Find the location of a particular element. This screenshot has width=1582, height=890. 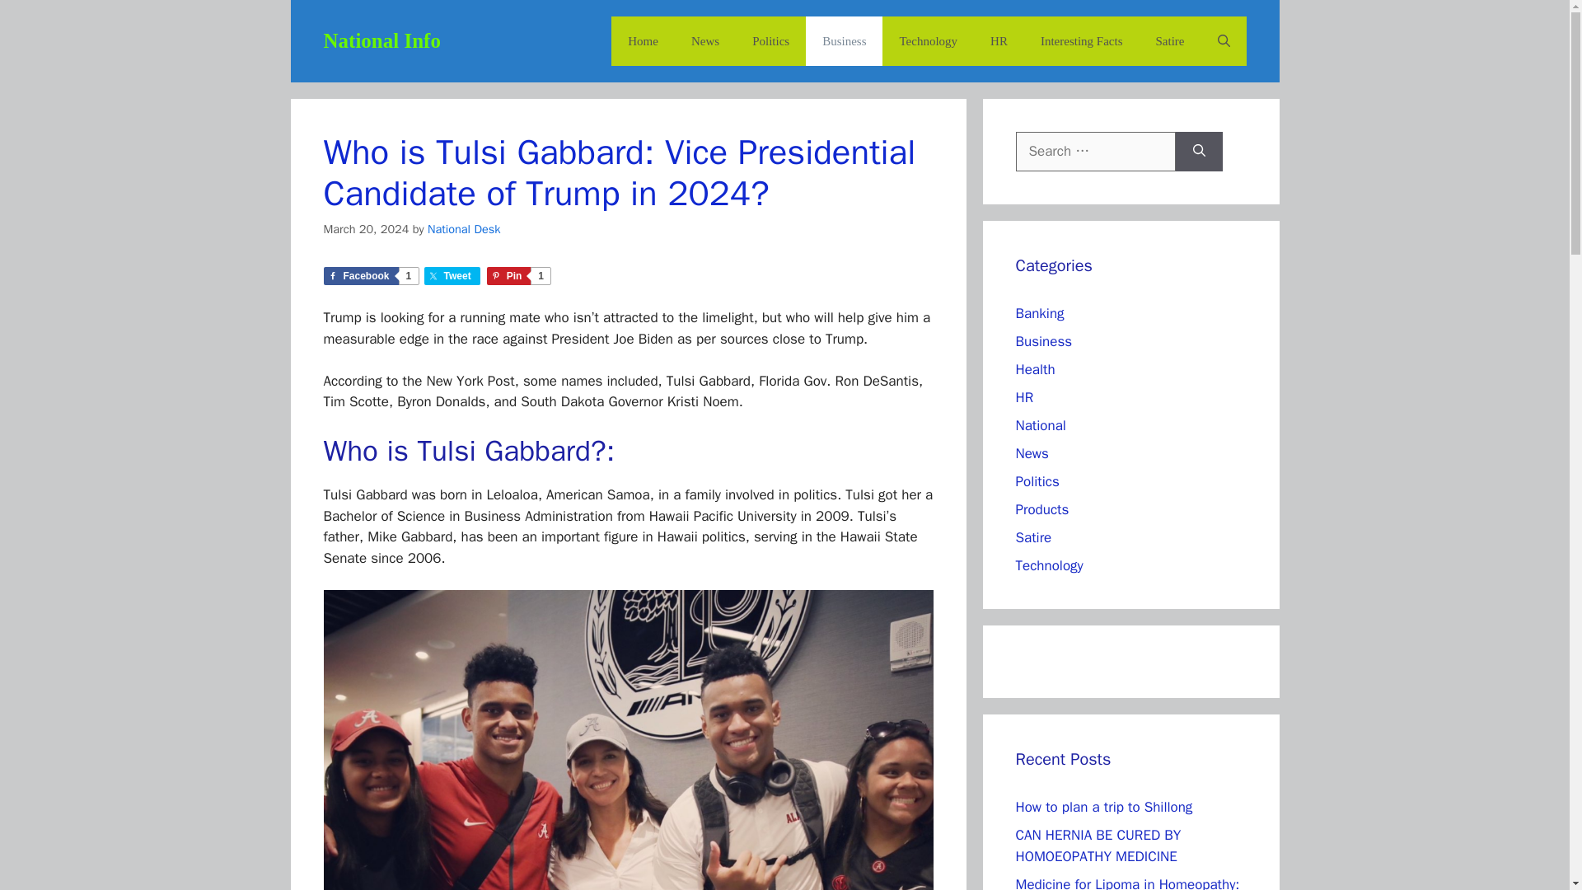

Search for: is located at coordinates (1095, 152).